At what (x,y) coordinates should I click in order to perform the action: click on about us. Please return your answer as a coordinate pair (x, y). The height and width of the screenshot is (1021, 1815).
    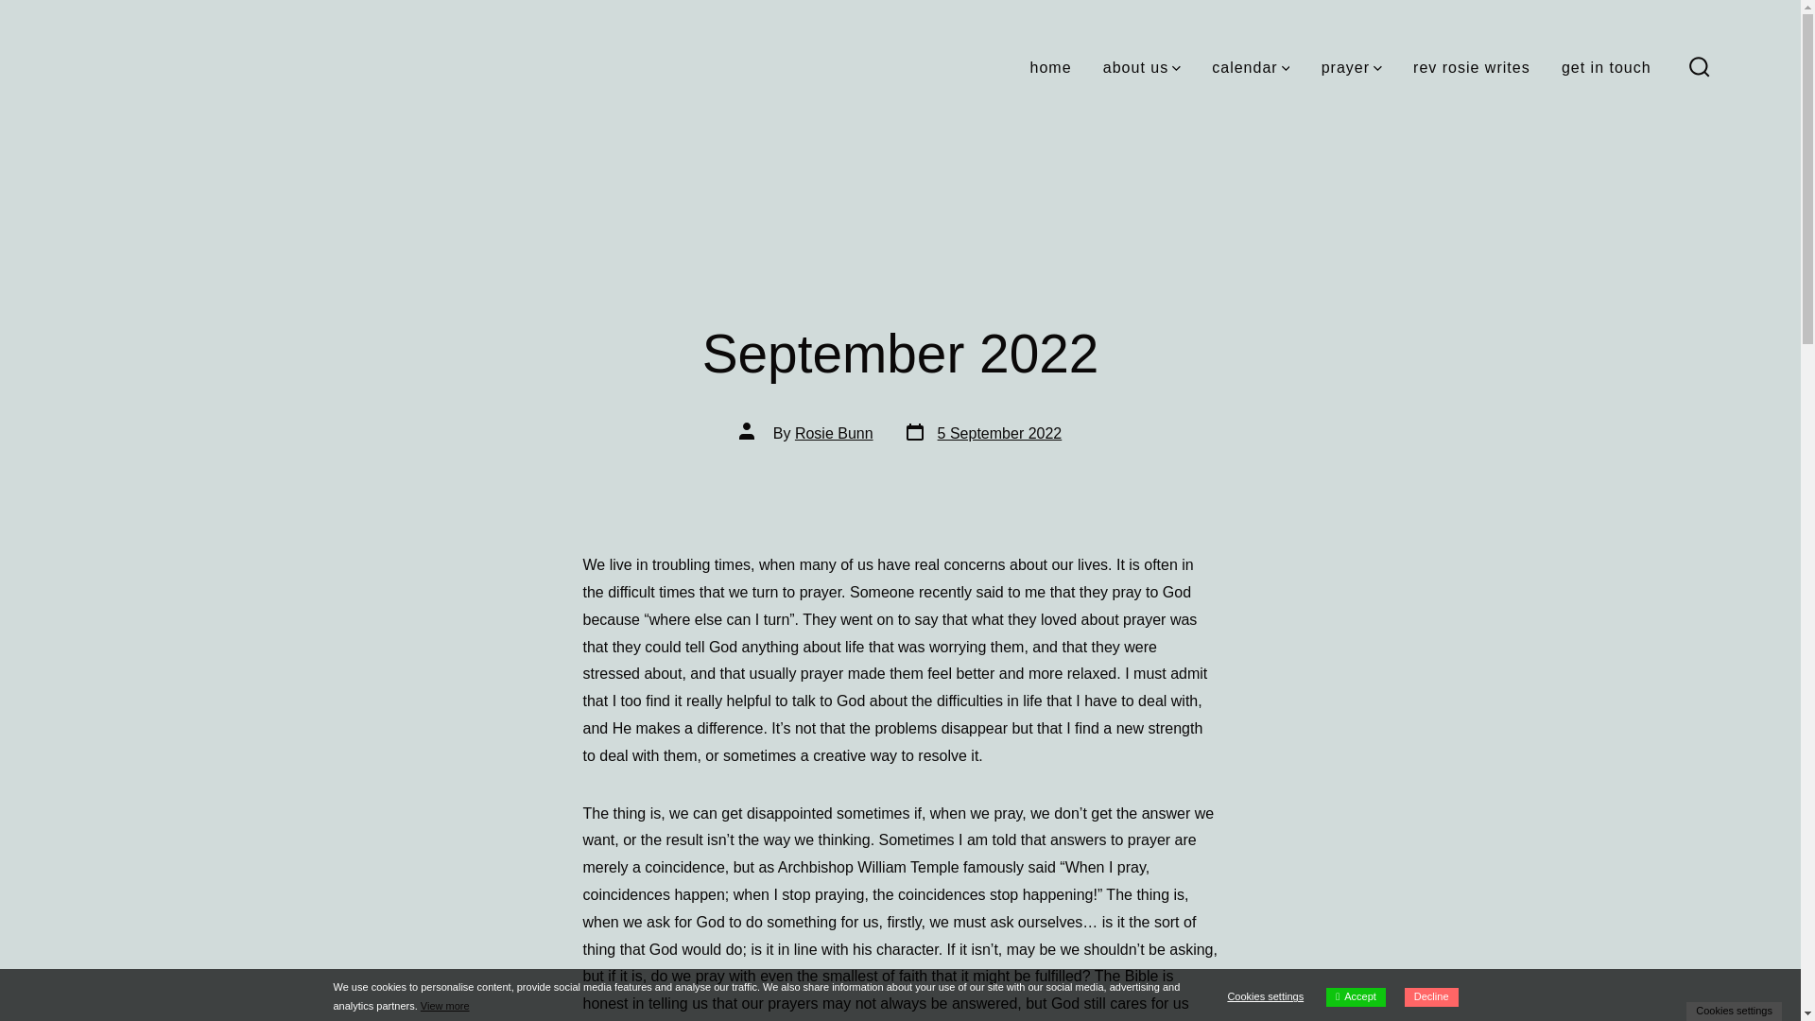
    Looking at the image, I should click on (1142, 68).